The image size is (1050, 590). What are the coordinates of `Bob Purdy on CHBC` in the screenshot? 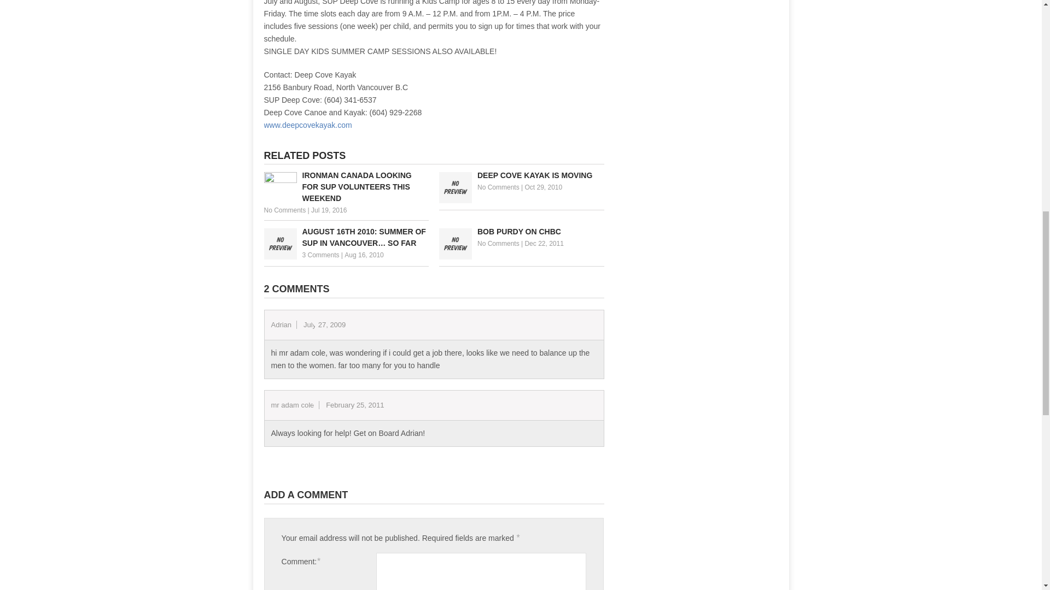 It's located at (522, 232).